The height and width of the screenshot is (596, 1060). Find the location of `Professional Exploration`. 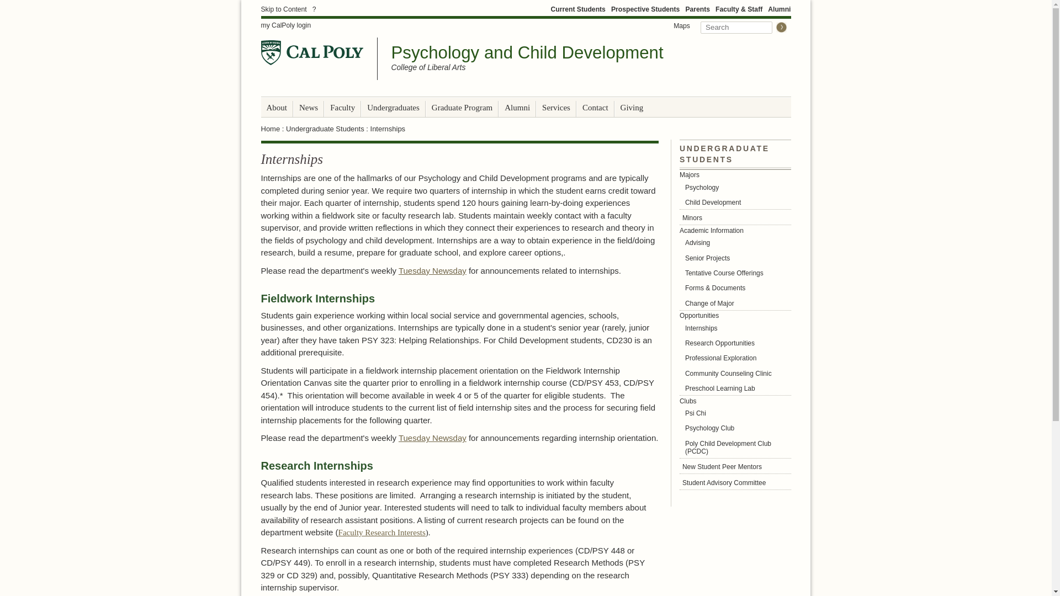

Professional Exploration is located at coordinates (735, 358).